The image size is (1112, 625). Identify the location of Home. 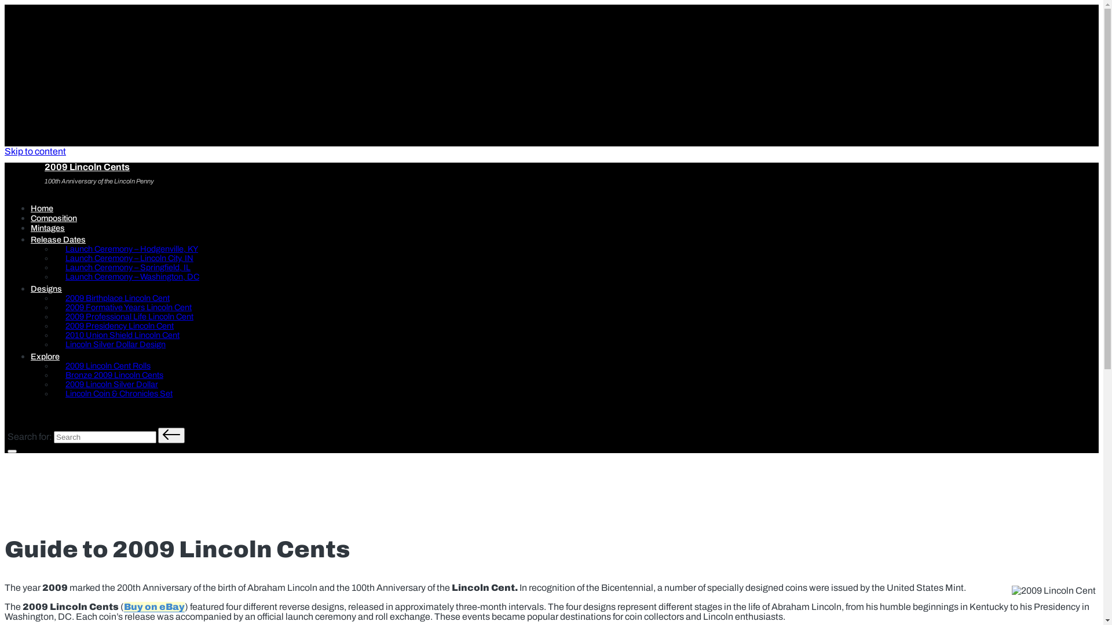
(42, 208).